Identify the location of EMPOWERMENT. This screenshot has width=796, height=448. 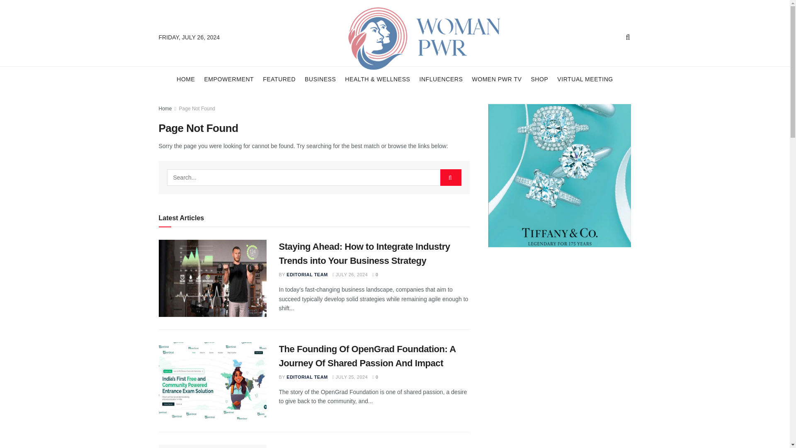
(229, 79).